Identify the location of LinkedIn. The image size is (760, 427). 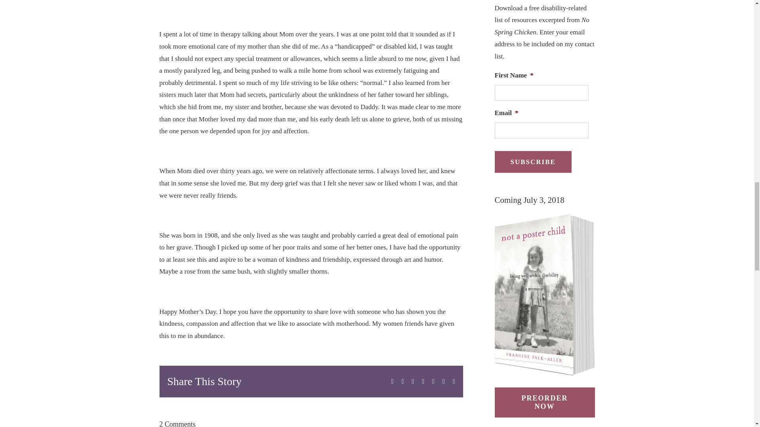
(423, 381).